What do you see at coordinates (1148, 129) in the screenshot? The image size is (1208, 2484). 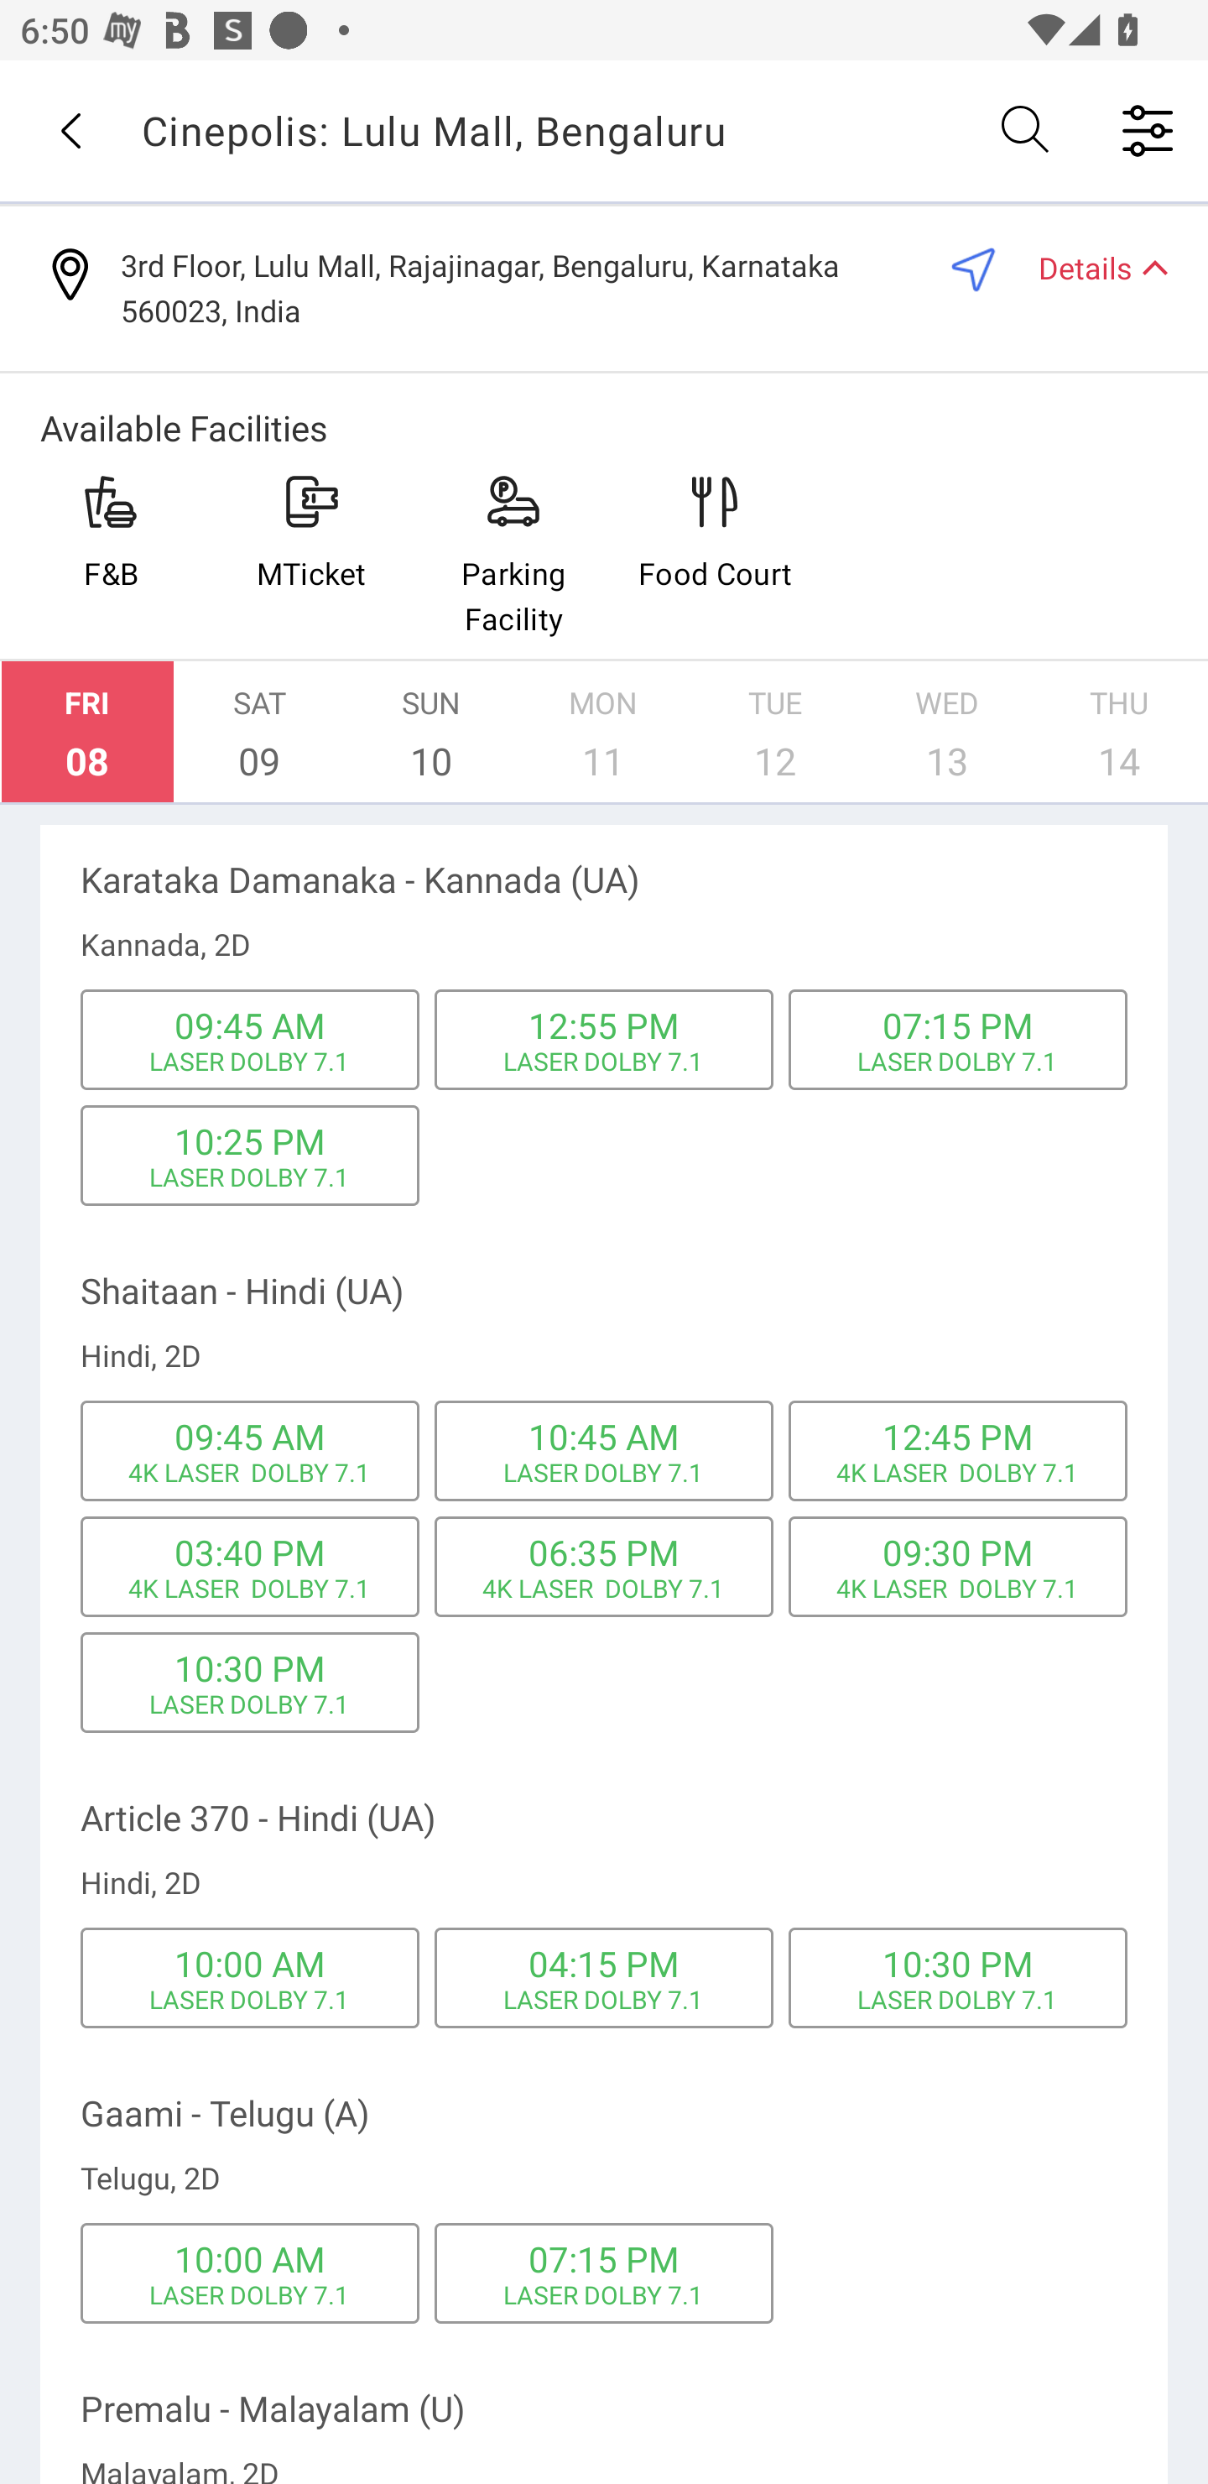 I see `Filter` at bounding box center [1148, 129].